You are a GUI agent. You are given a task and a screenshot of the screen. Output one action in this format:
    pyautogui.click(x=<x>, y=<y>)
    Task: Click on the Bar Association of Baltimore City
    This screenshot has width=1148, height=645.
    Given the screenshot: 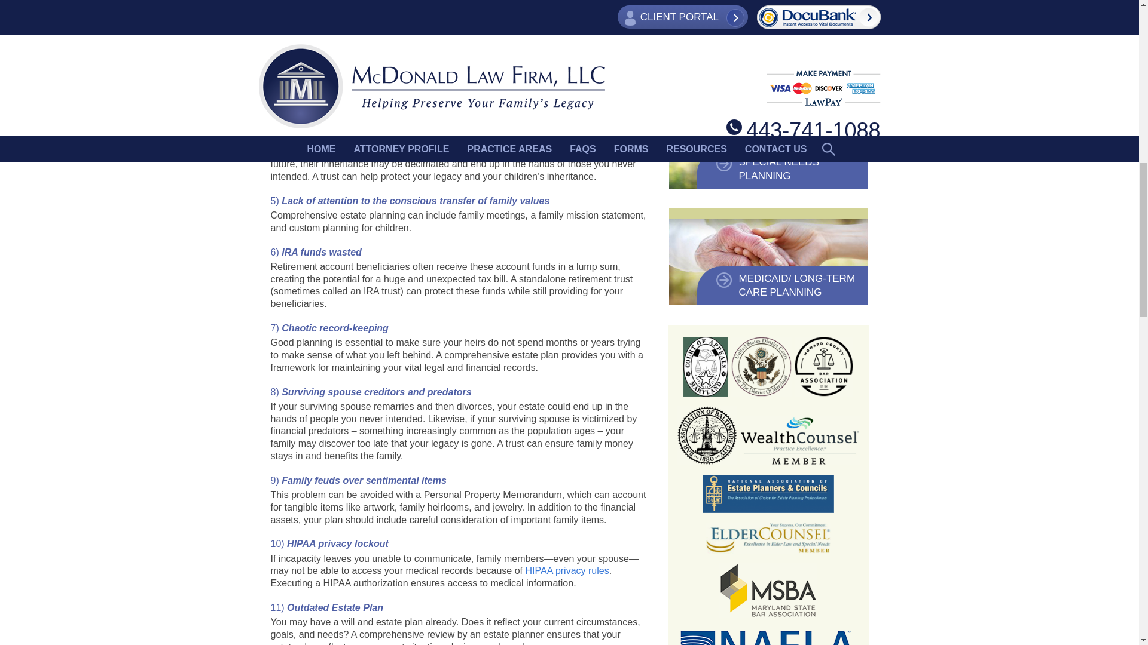 What is the action you would take?
    pyautogui.click(x=707, y=435)
    